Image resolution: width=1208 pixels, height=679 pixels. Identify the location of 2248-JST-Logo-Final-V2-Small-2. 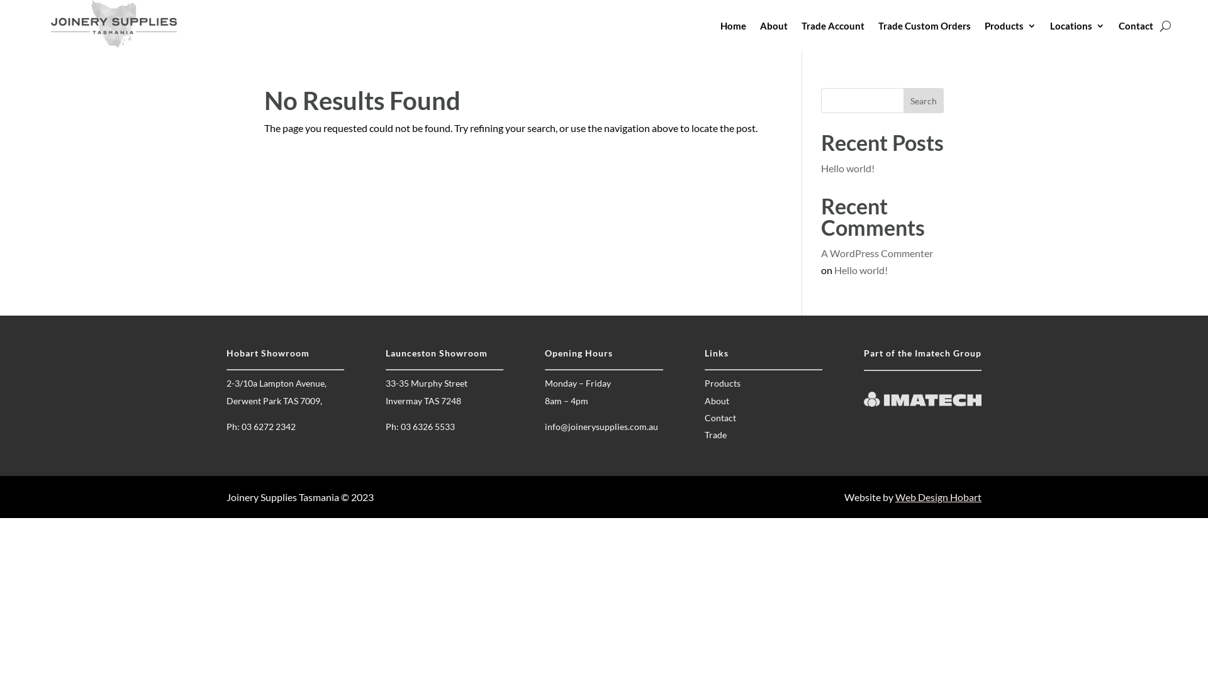
(114, 24).